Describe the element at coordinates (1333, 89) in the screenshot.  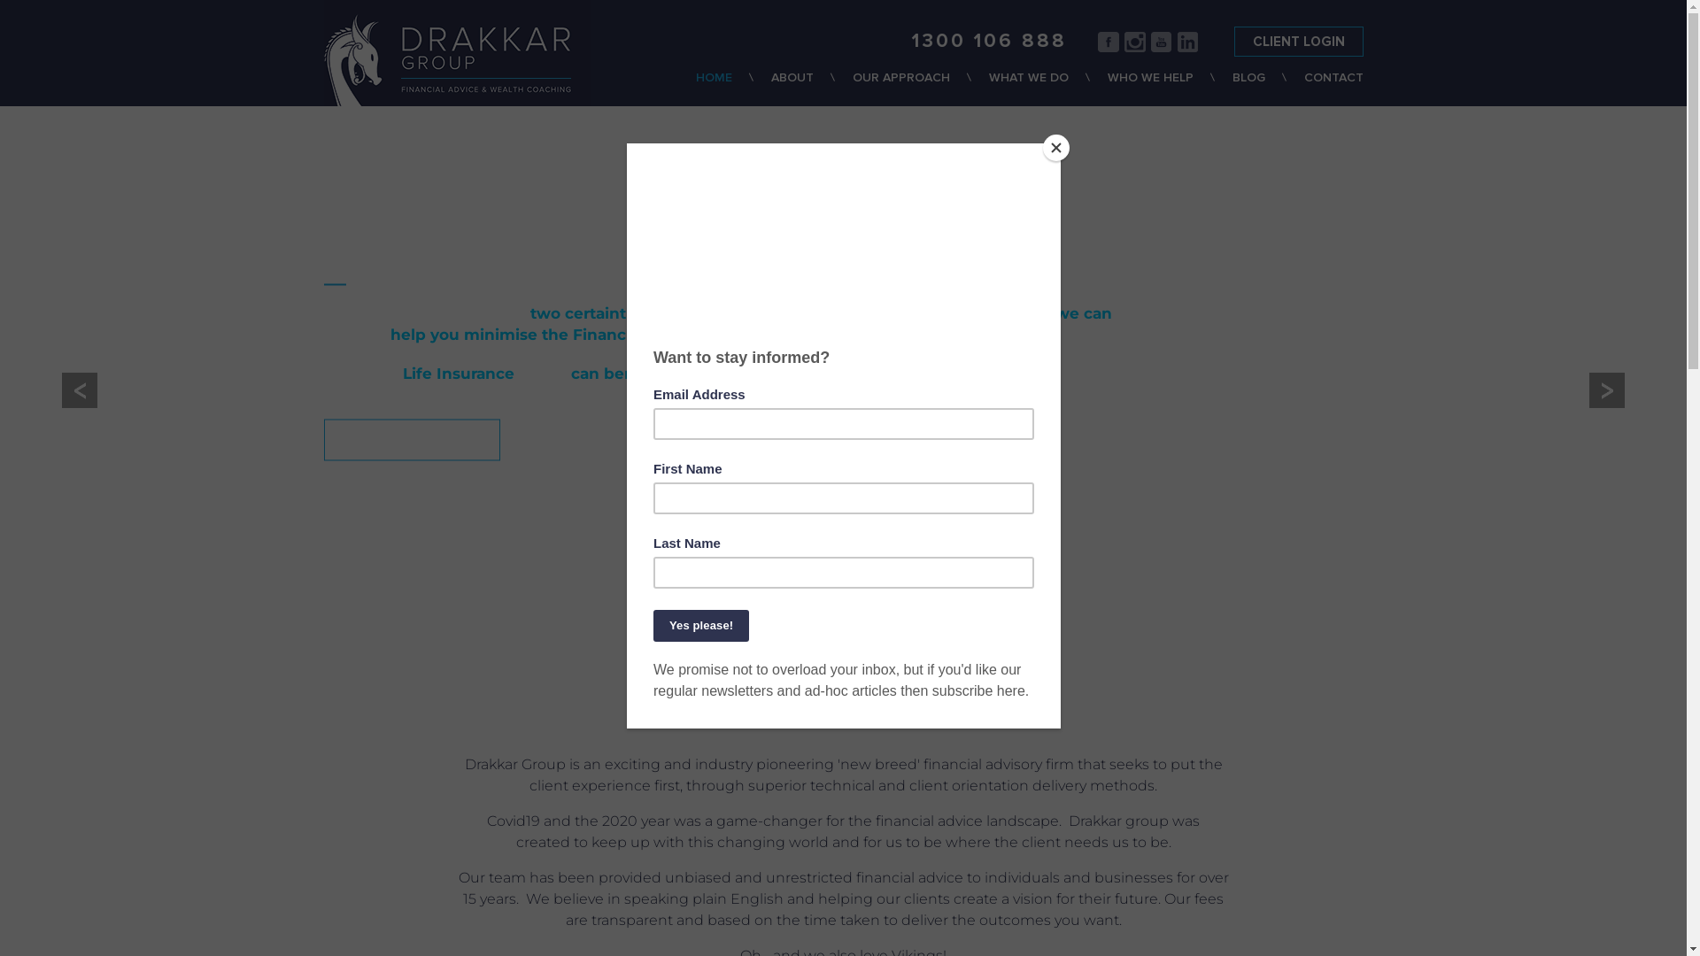
I see `CONTACT` at that location.